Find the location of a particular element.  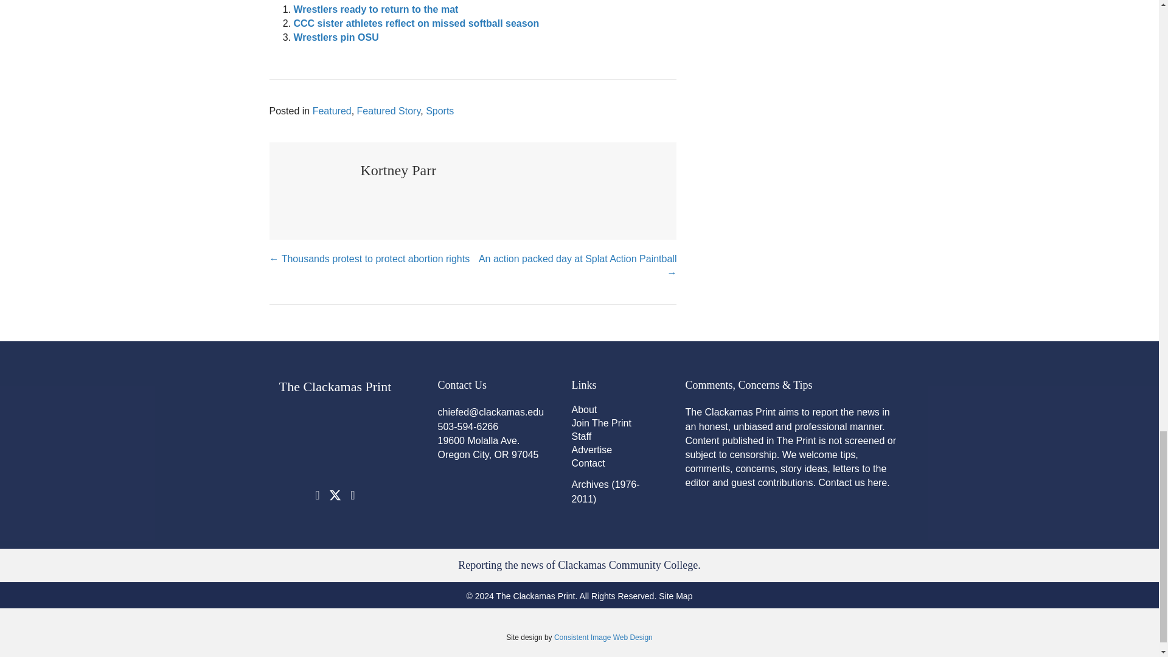

CCC sister athletes reflect on missed softball season is located at coordinates (415, 23).